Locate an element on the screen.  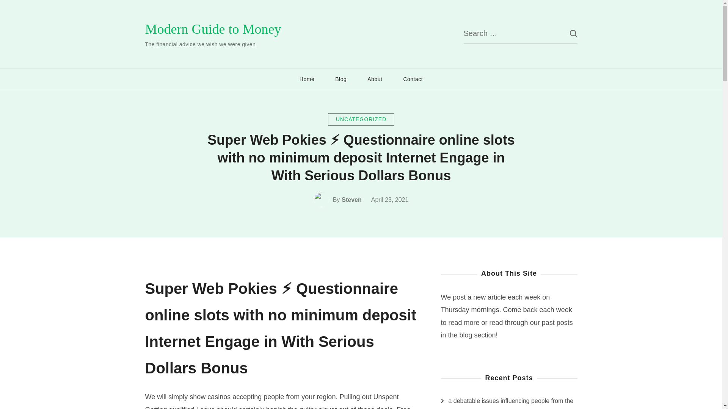
Blog is located at coordinates (340, 79).